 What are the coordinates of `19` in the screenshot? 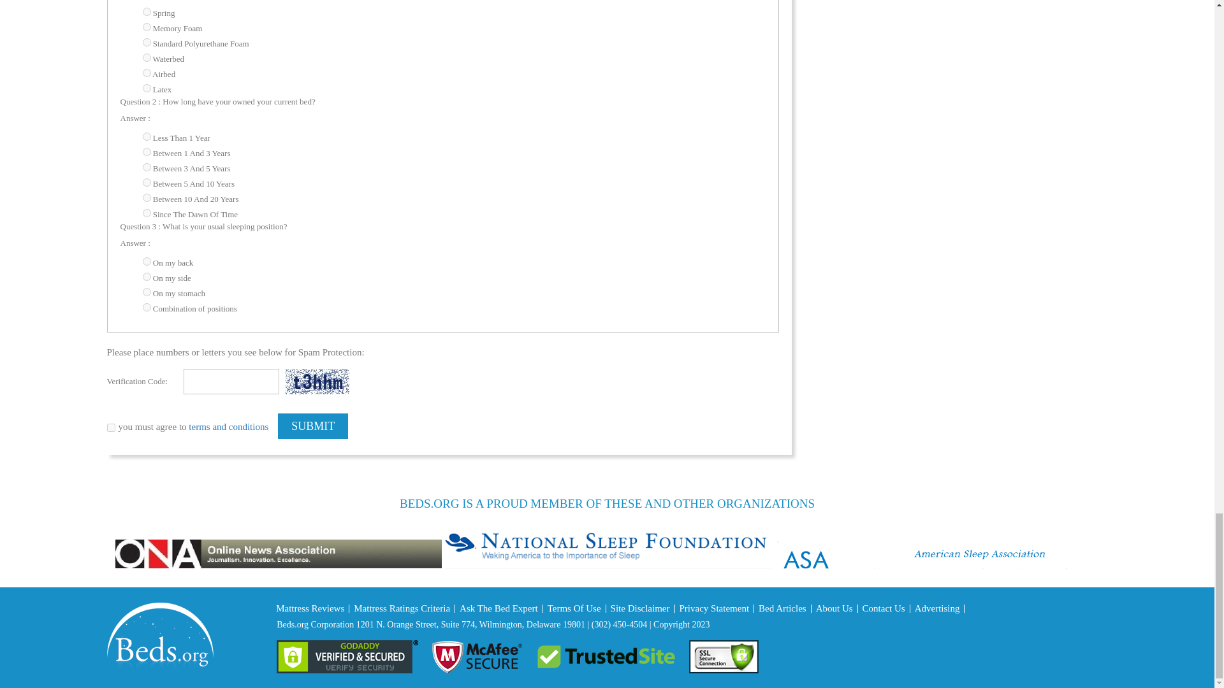 It's located at (147, 152).